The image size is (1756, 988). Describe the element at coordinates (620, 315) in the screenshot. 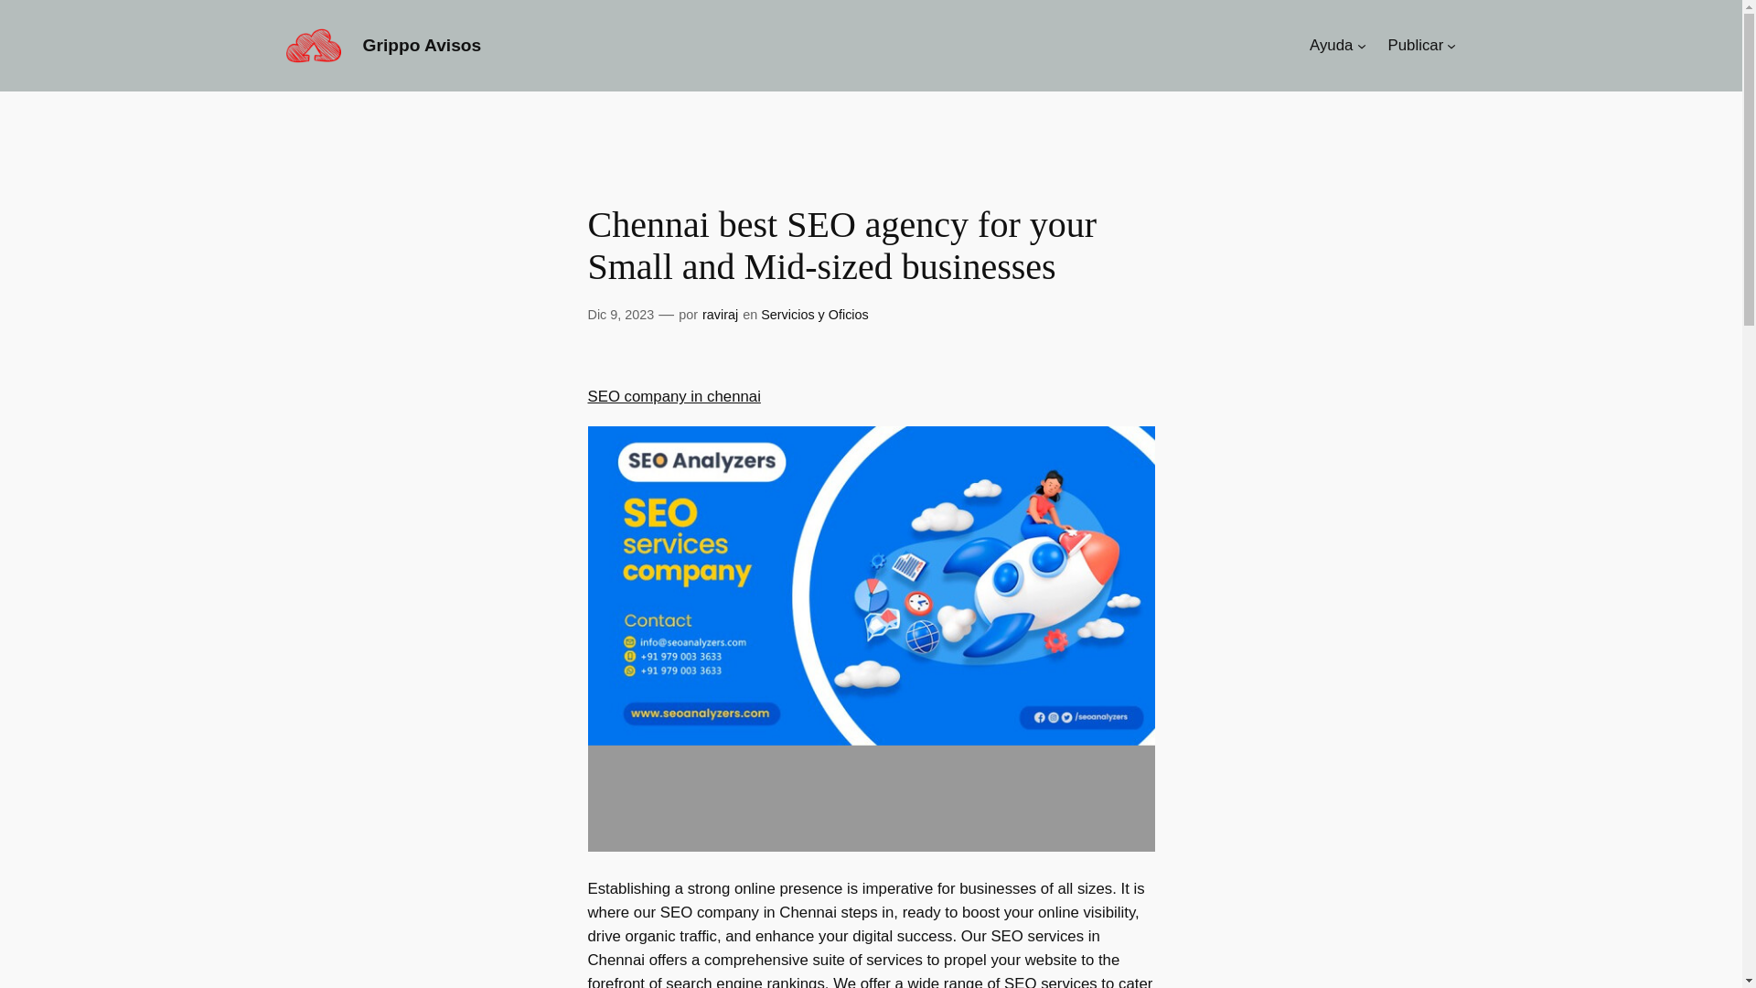

I see `Dic 9, 2023` at that location.